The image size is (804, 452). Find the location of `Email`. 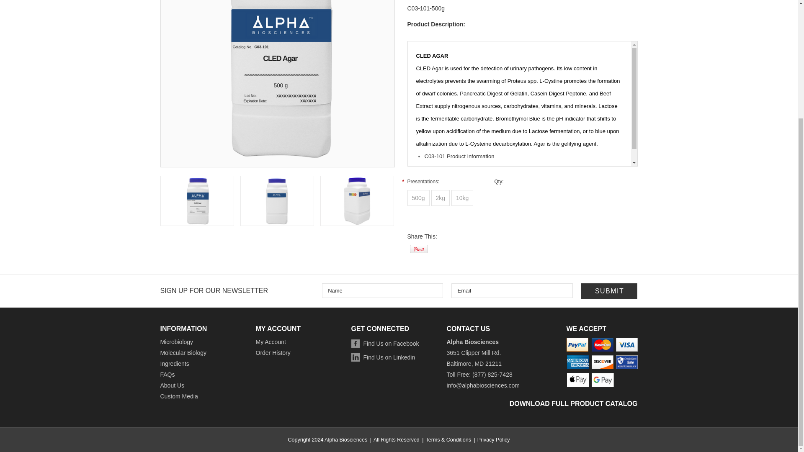

Email is located at coordinates (512, 290).